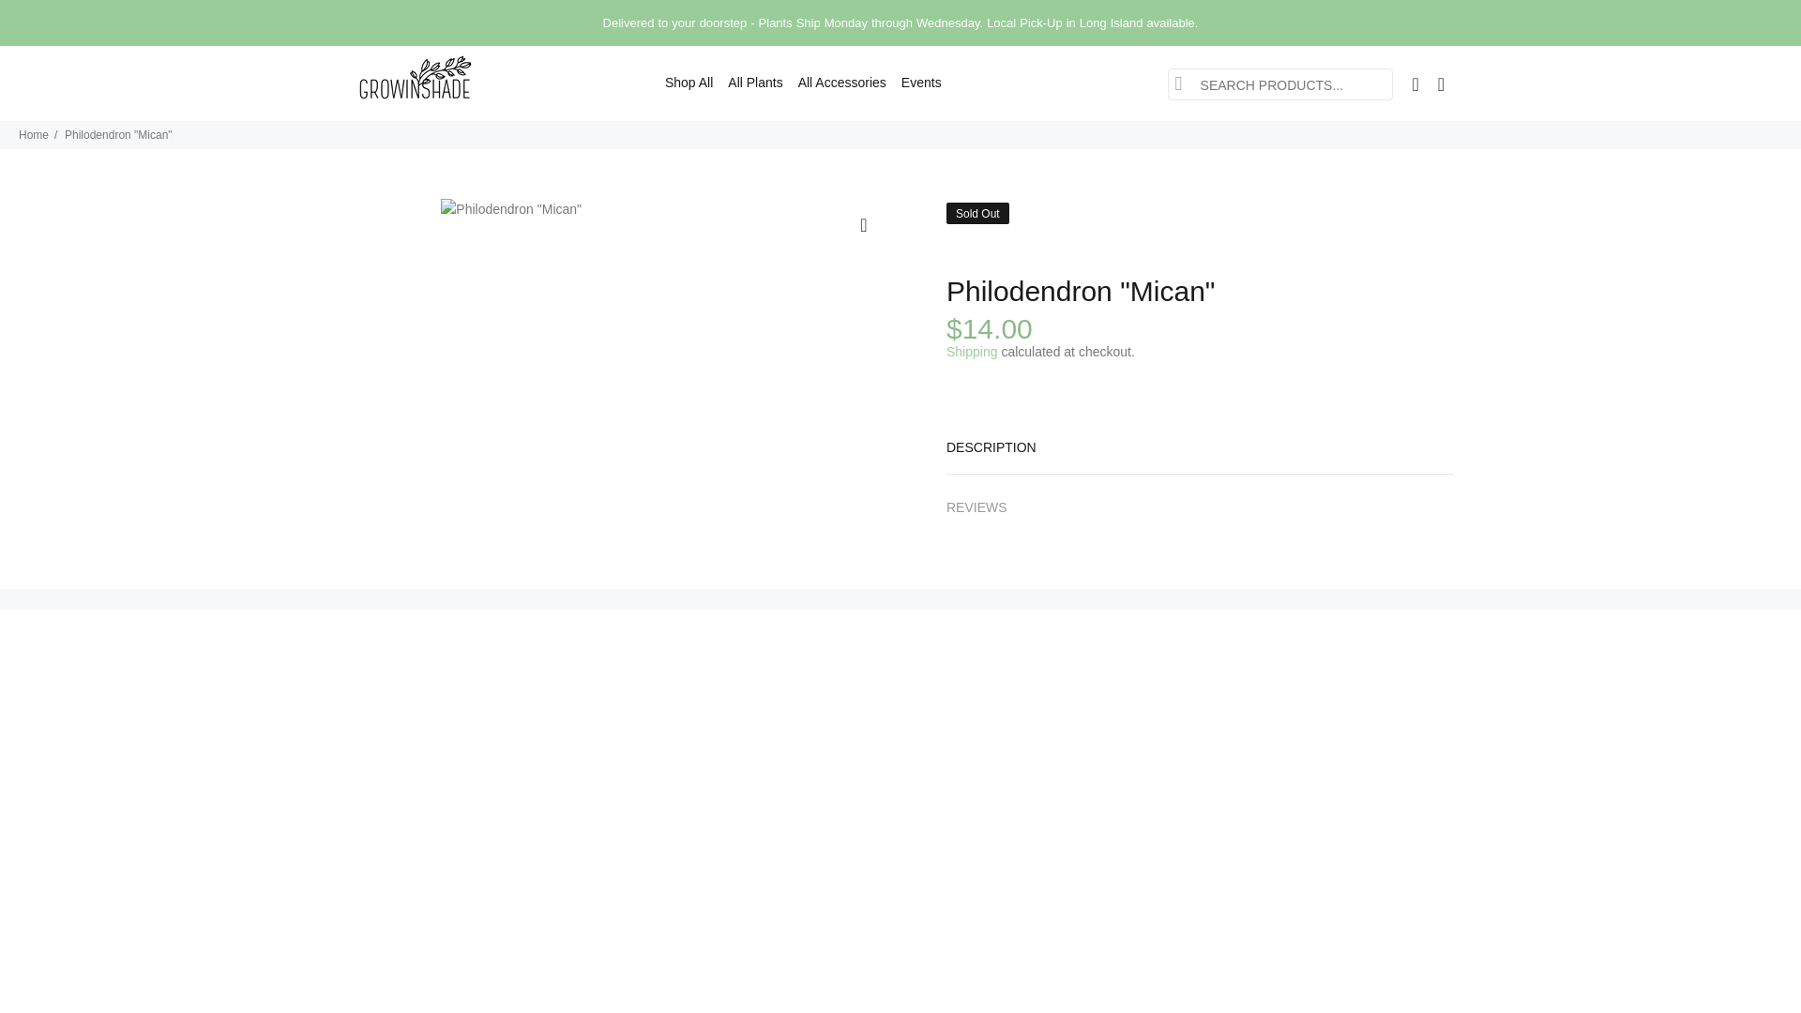  I want to click on All Accessories, so click(841, 83).